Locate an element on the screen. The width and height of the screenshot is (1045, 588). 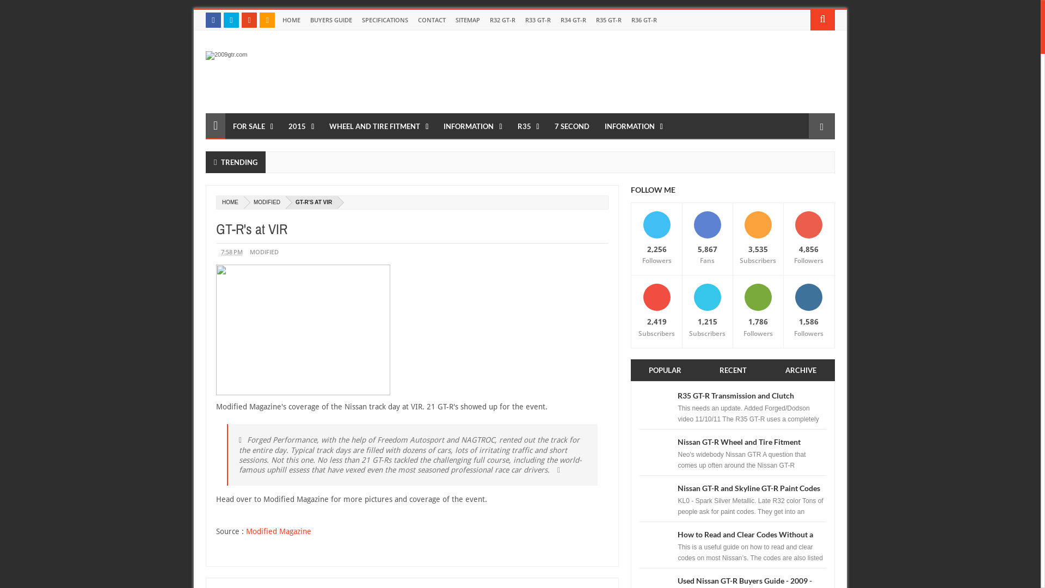
MODIFIED is located at coordinates (265, 252).